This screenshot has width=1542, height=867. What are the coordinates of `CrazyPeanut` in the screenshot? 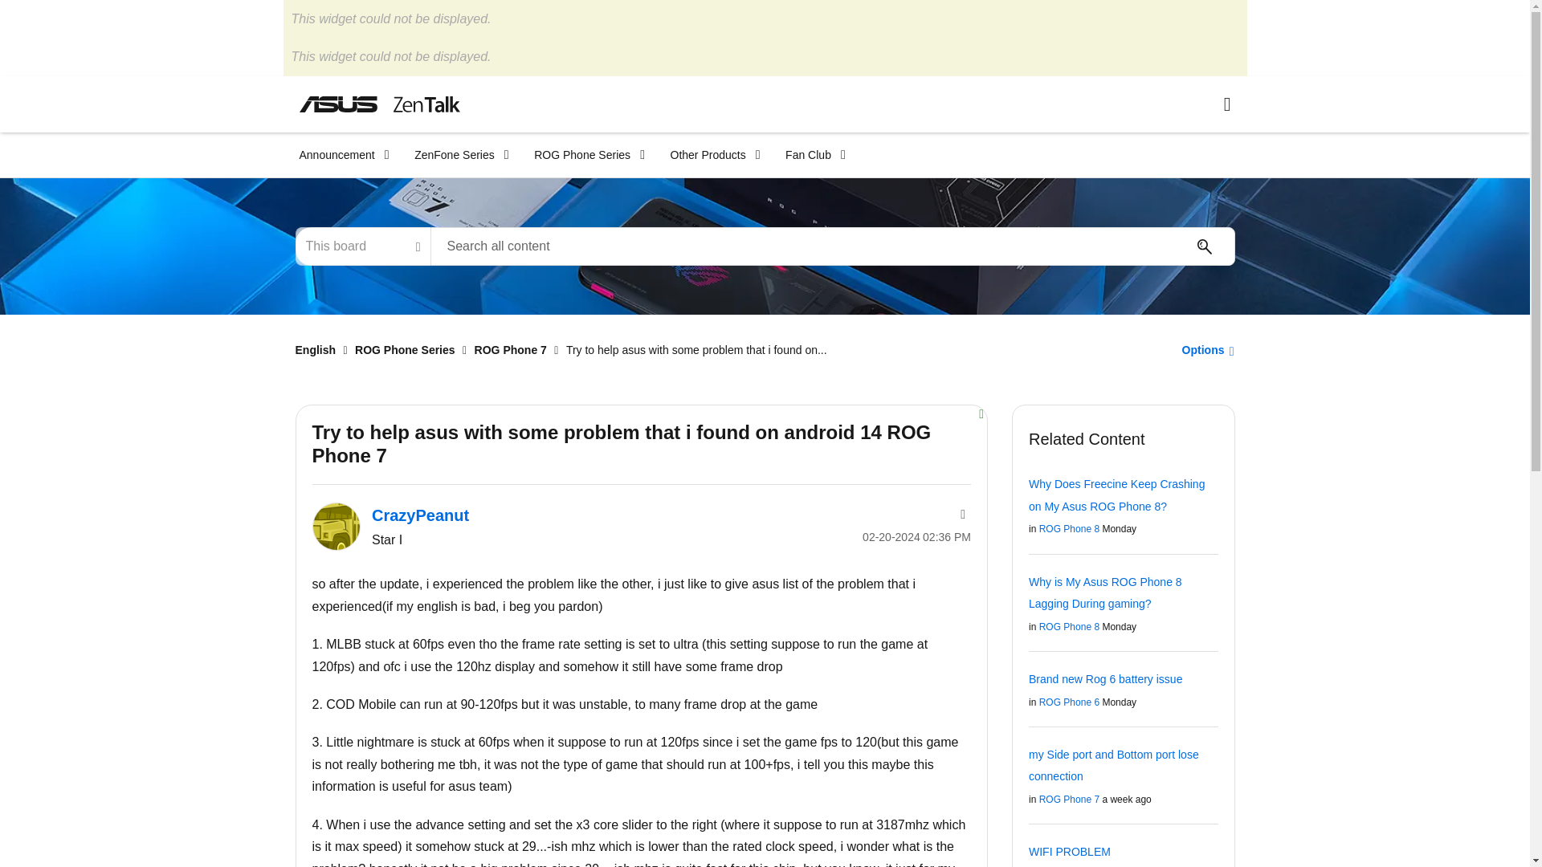 It's located at (335, 527).